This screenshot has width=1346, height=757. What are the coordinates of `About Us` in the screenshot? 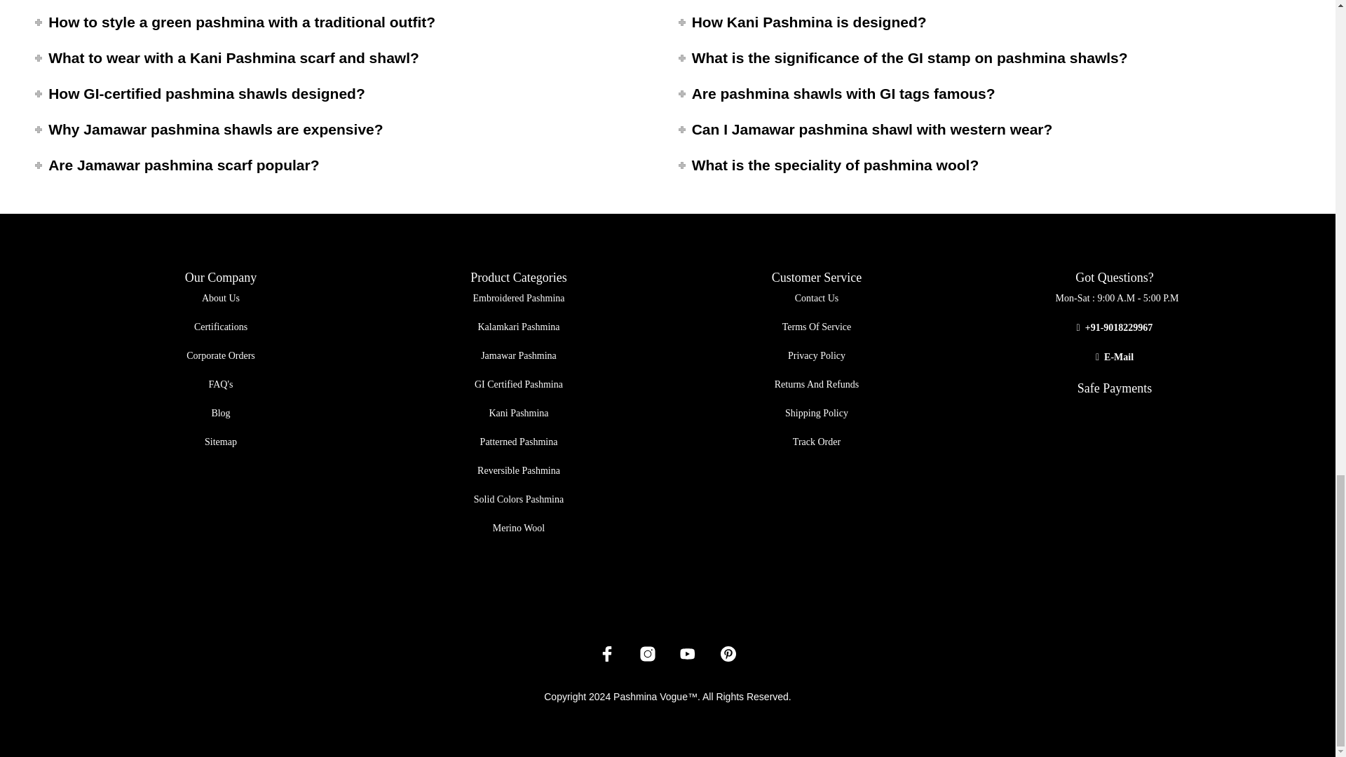 It's located at (220, 298).